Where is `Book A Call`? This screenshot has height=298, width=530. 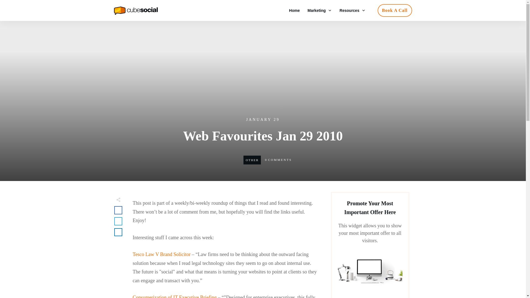
Book A Call is located at coordinates (395, 10).